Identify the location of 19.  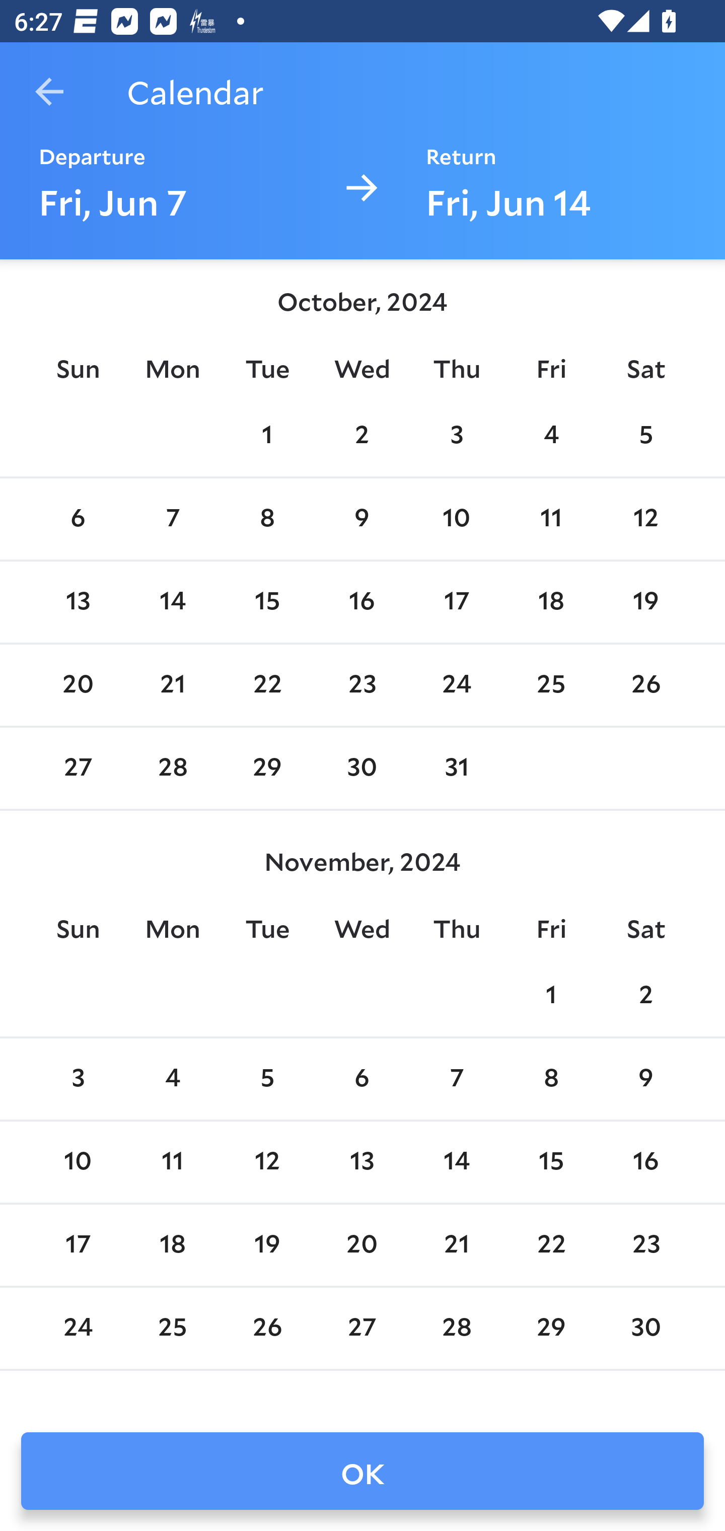
(645, 601).